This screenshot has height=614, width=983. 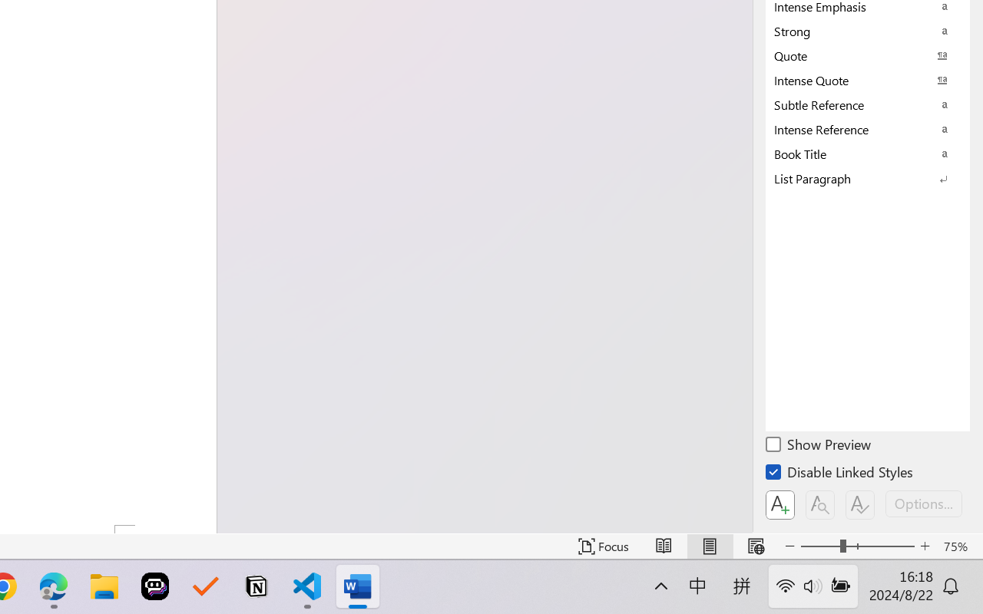 What do you see at coordinates (868, 55) in the screenshot?
I see `Quote` at bounding box center [868, 55].